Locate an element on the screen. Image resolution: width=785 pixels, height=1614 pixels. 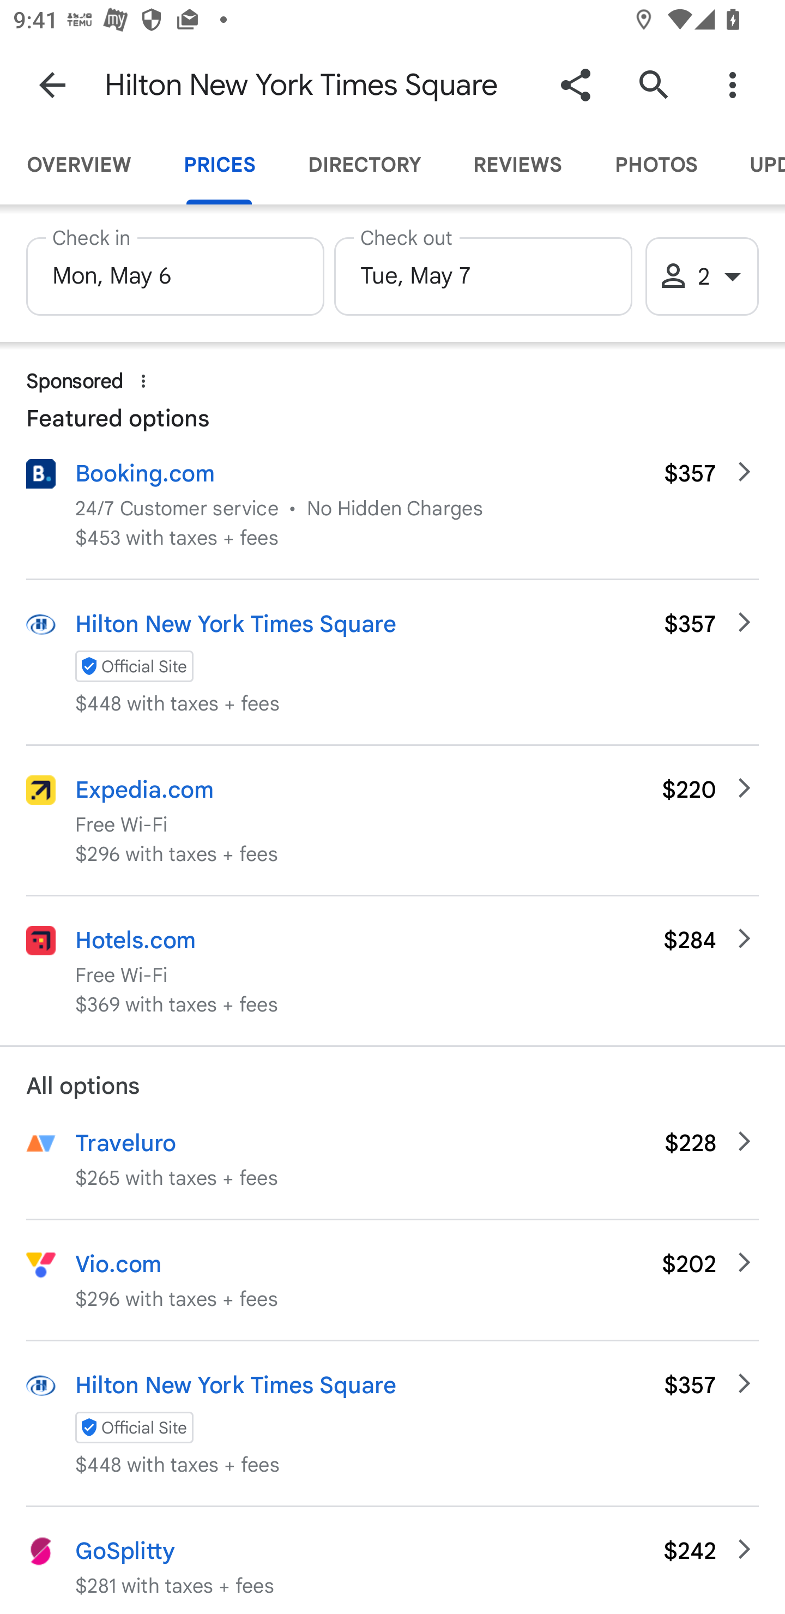
Search is located at coordinates (654, 84).